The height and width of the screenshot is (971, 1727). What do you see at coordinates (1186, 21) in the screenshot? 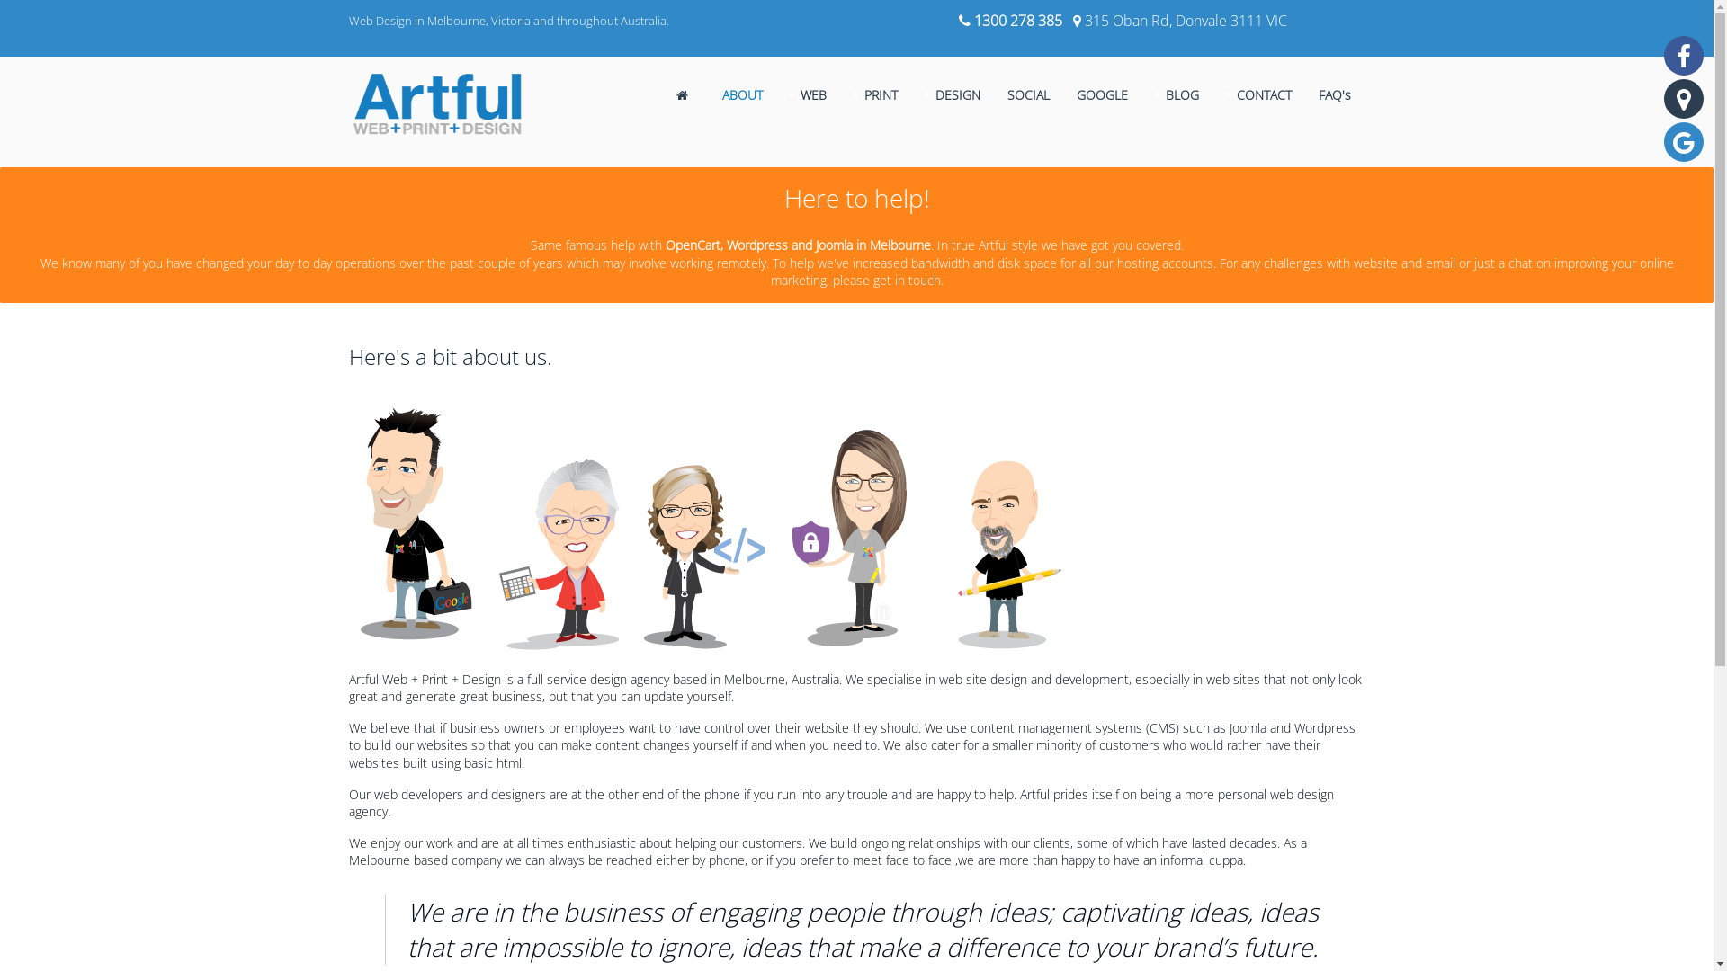
I see `315 Oban Rd, Donvale 3111 VIC` at bounding box center [1186, 21].